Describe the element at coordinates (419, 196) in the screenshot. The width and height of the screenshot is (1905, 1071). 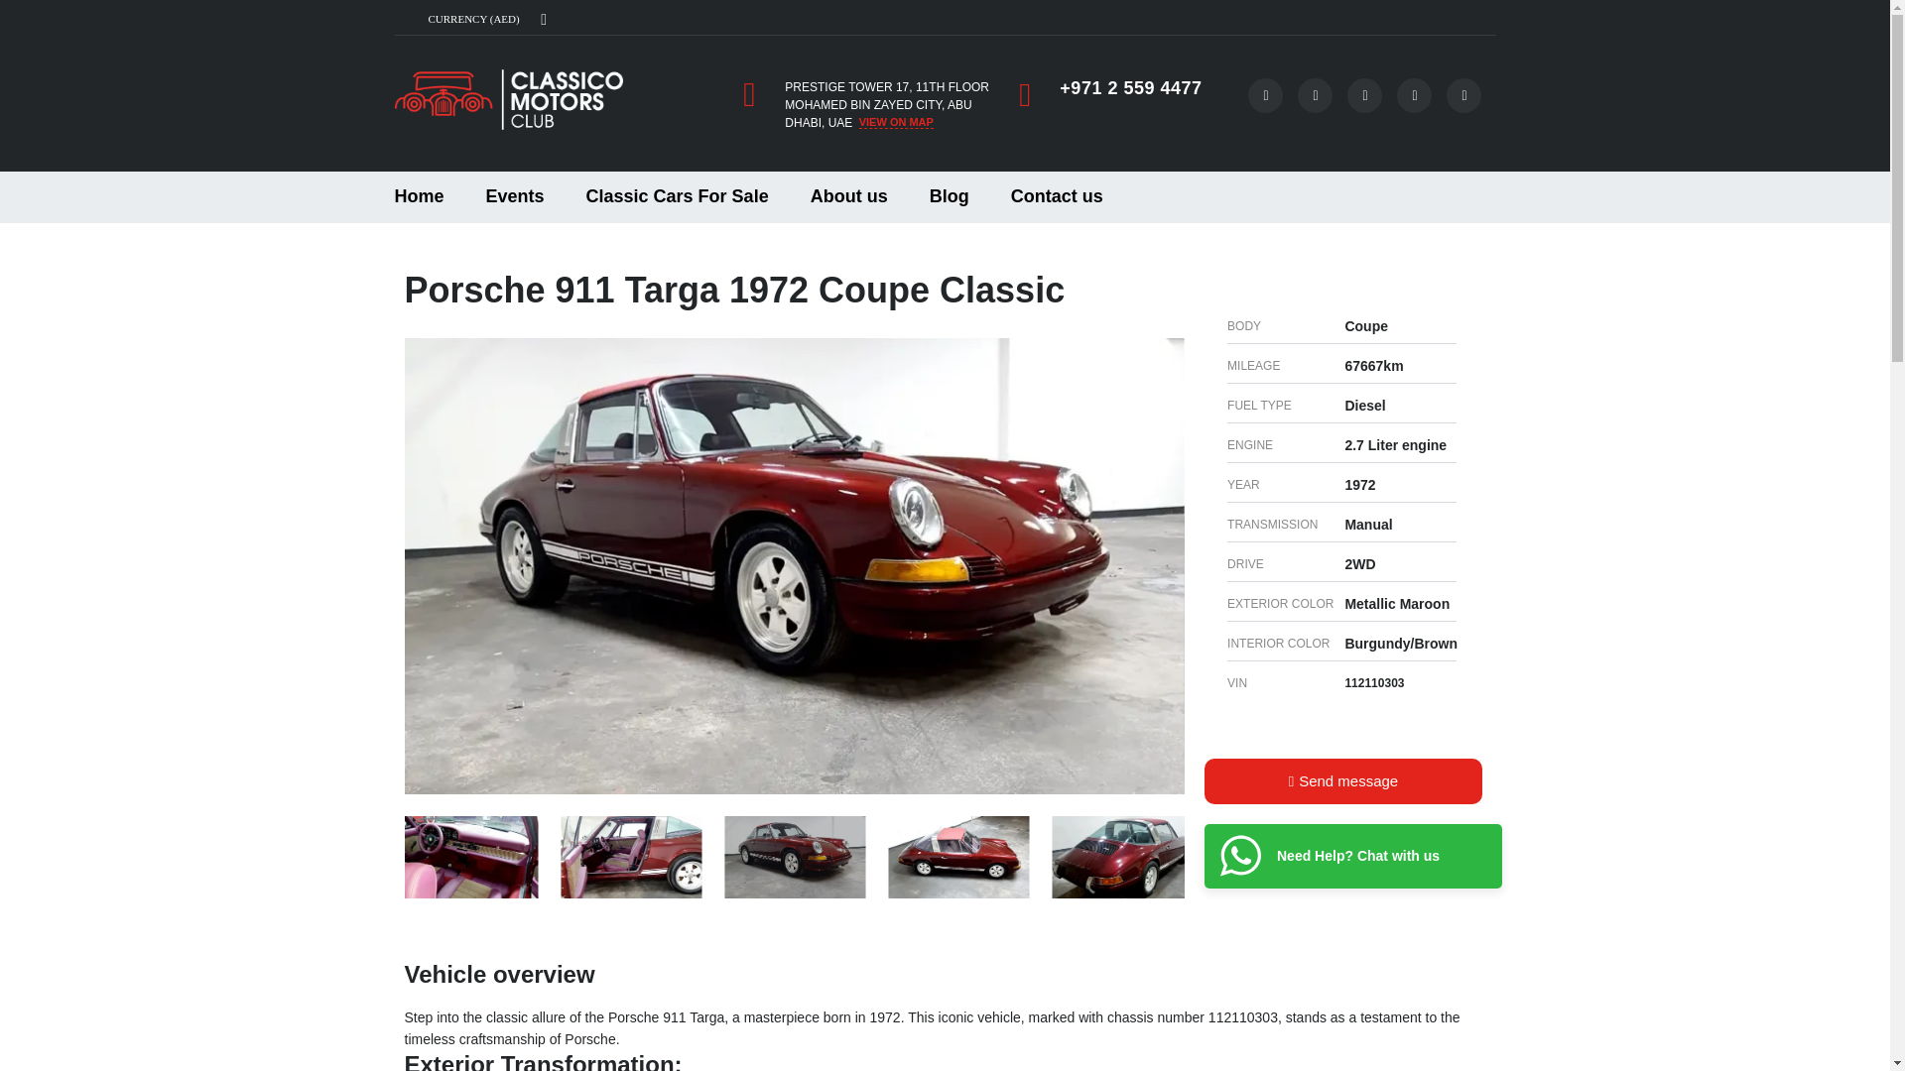
I see `Home` at that location.